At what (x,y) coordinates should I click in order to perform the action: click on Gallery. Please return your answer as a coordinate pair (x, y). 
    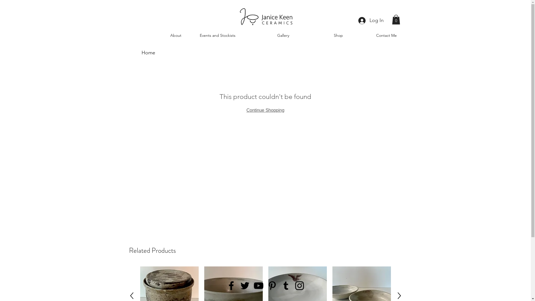
    Looking at the image, I should click on (265, 35).